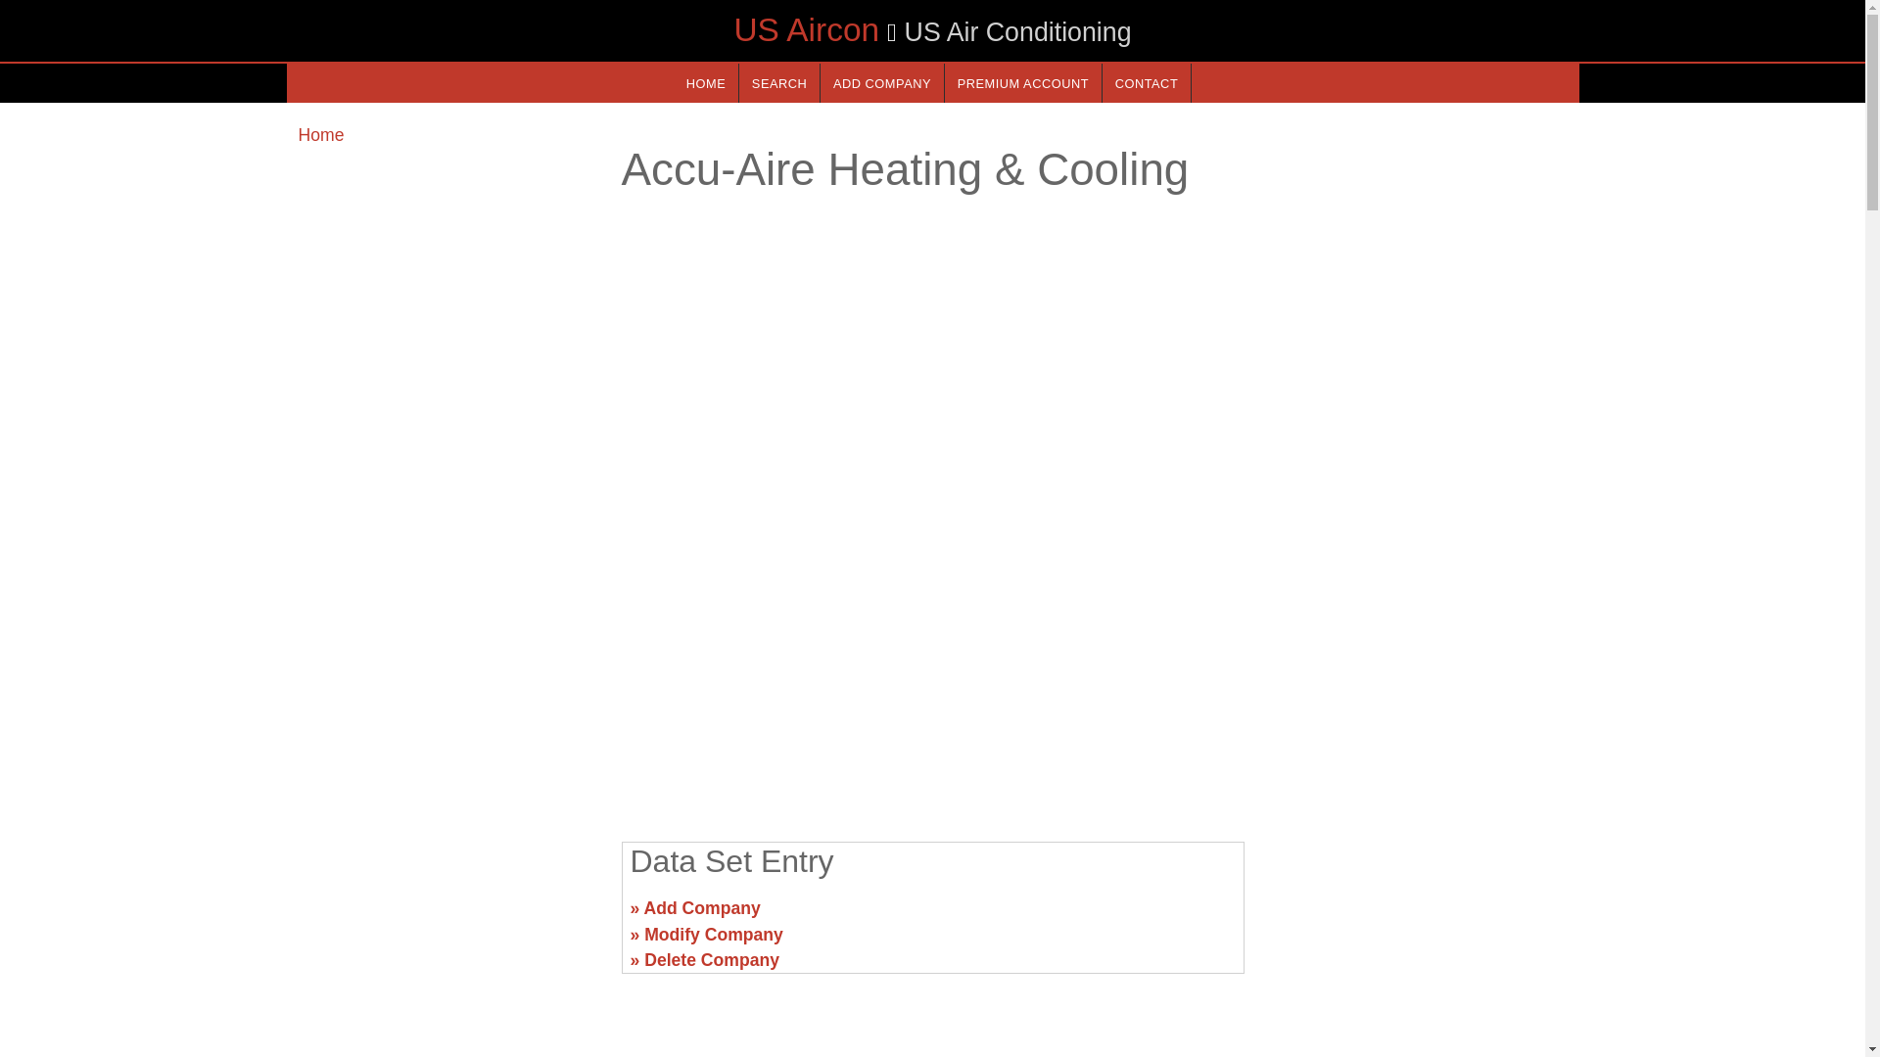  I want to click on Advertisement, so click(446, 916).